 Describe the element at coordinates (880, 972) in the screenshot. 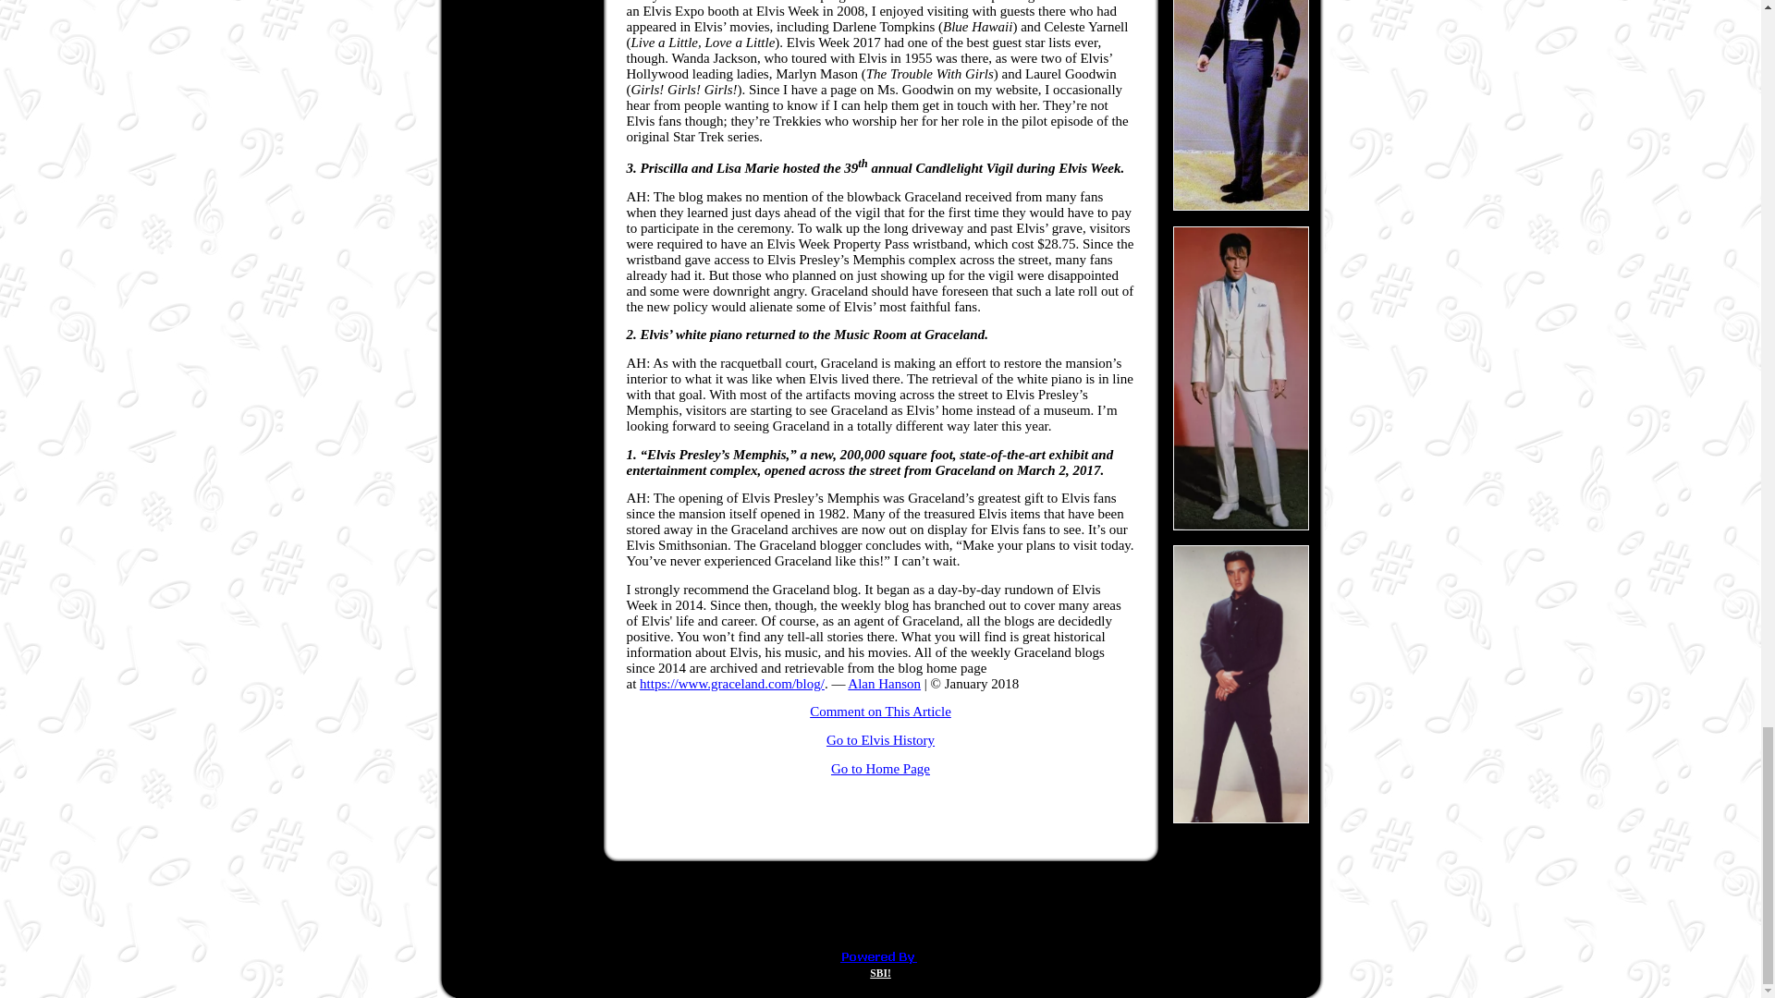

I see `SBI!` at that location.